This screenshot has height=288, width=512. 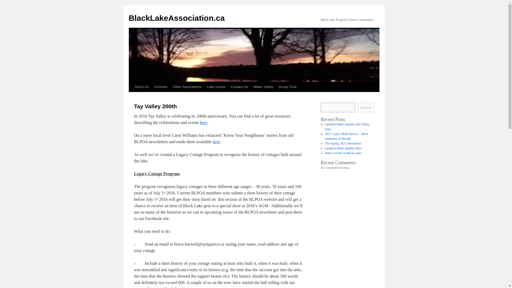 What do you see at coordinates (263, 87) in the screenshot?
I see `Water Safety` at bounding box center [263, 87].